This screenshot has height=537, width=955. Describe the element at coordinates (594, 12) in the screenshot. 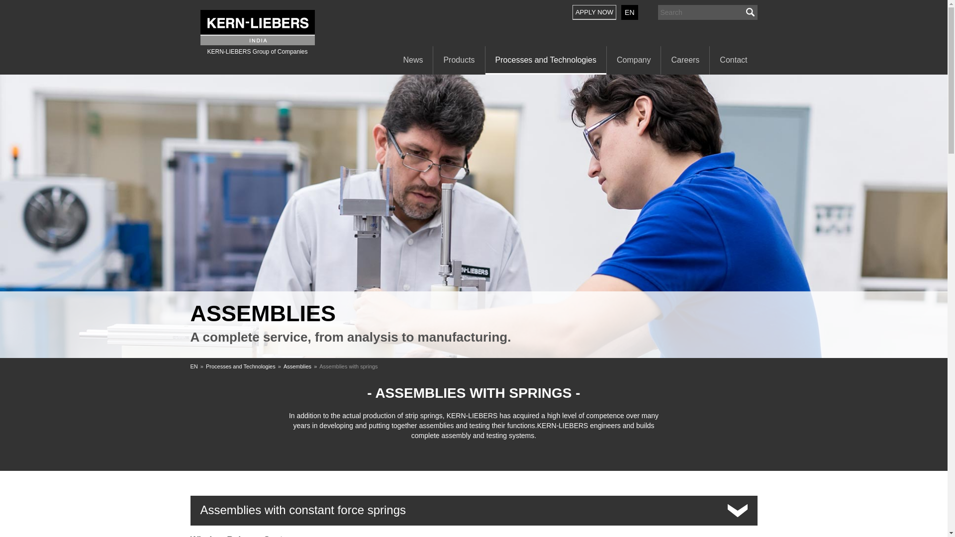

I see `APPLY NOW` at that location.